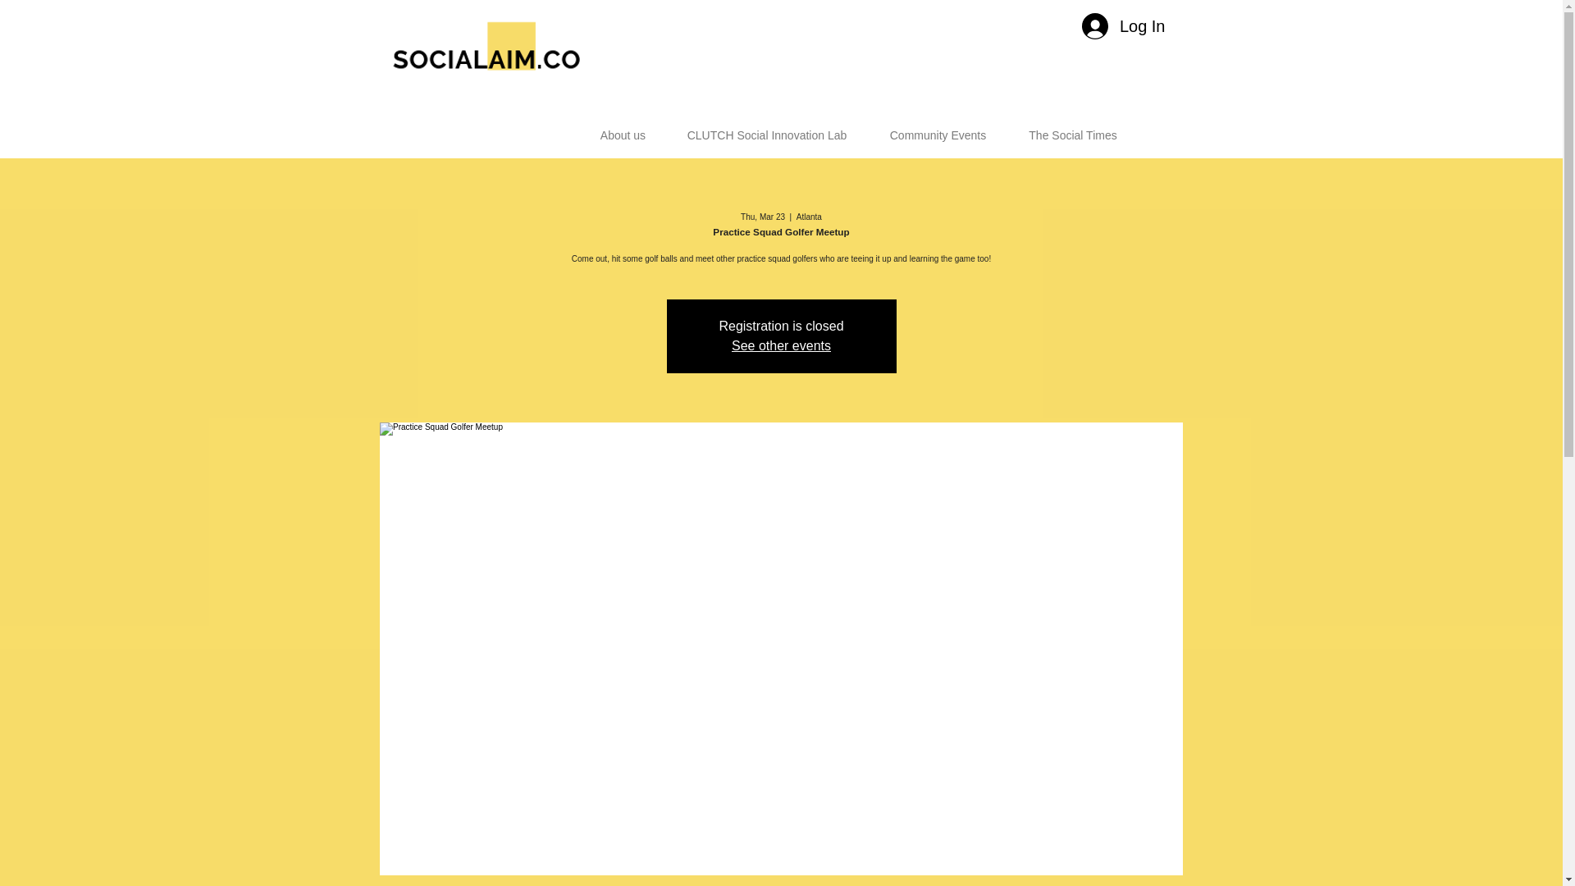  What do you see at coordinates (1072, 128) in the screenshot?
I see `The Social Times` at bounding box center [1072, 128].